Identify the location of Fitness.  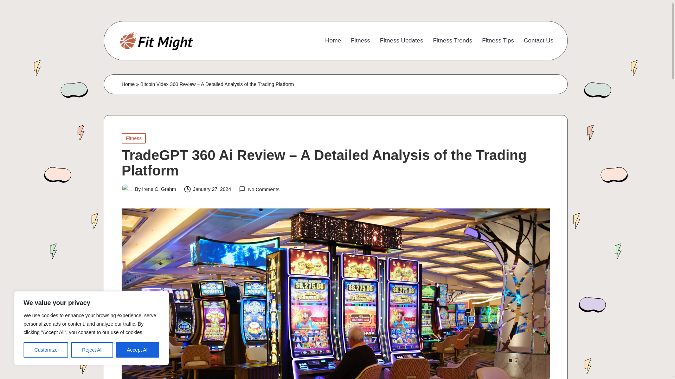
(360, 41).